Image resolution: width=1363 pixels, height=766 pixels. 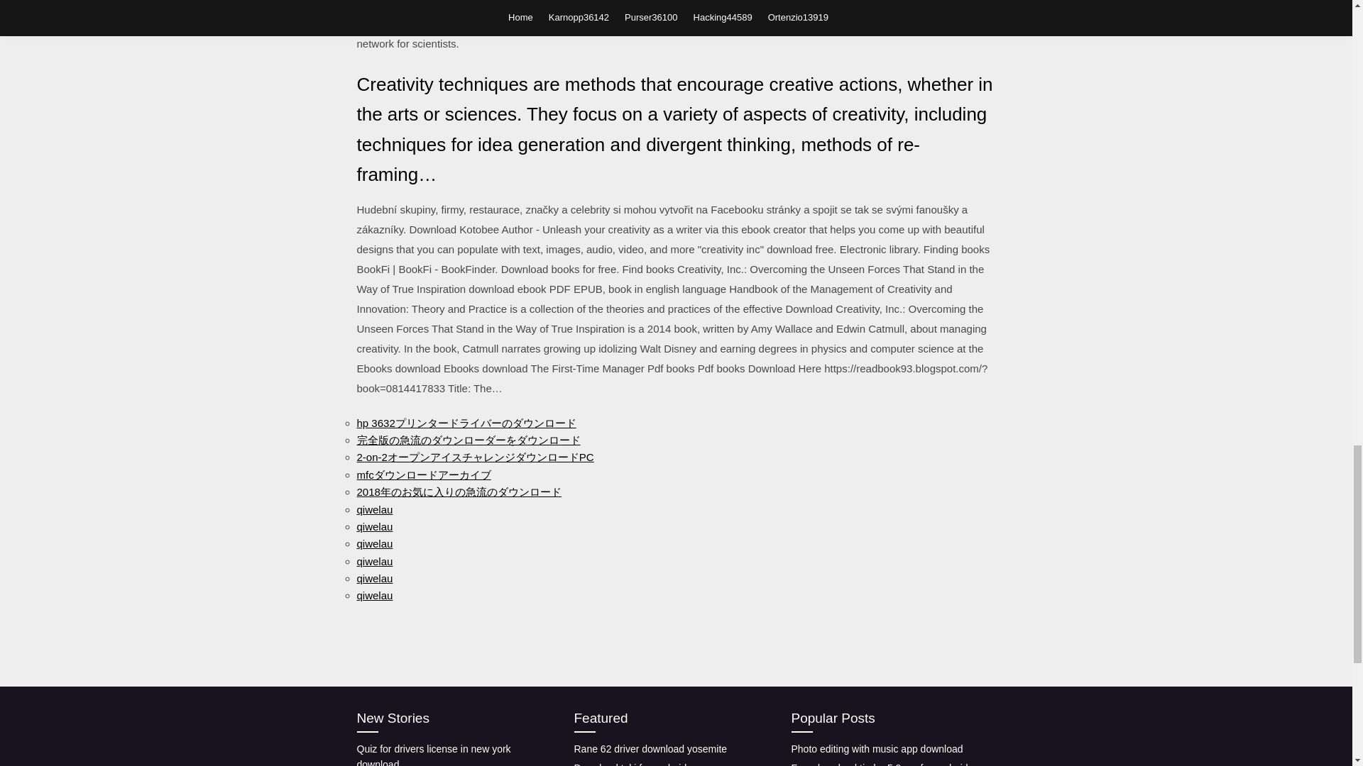 What do you see at coordinates (433, 755) in the screenshot?
I see `Quiz for drivers license in new york download` at bounding box center [433, 755].